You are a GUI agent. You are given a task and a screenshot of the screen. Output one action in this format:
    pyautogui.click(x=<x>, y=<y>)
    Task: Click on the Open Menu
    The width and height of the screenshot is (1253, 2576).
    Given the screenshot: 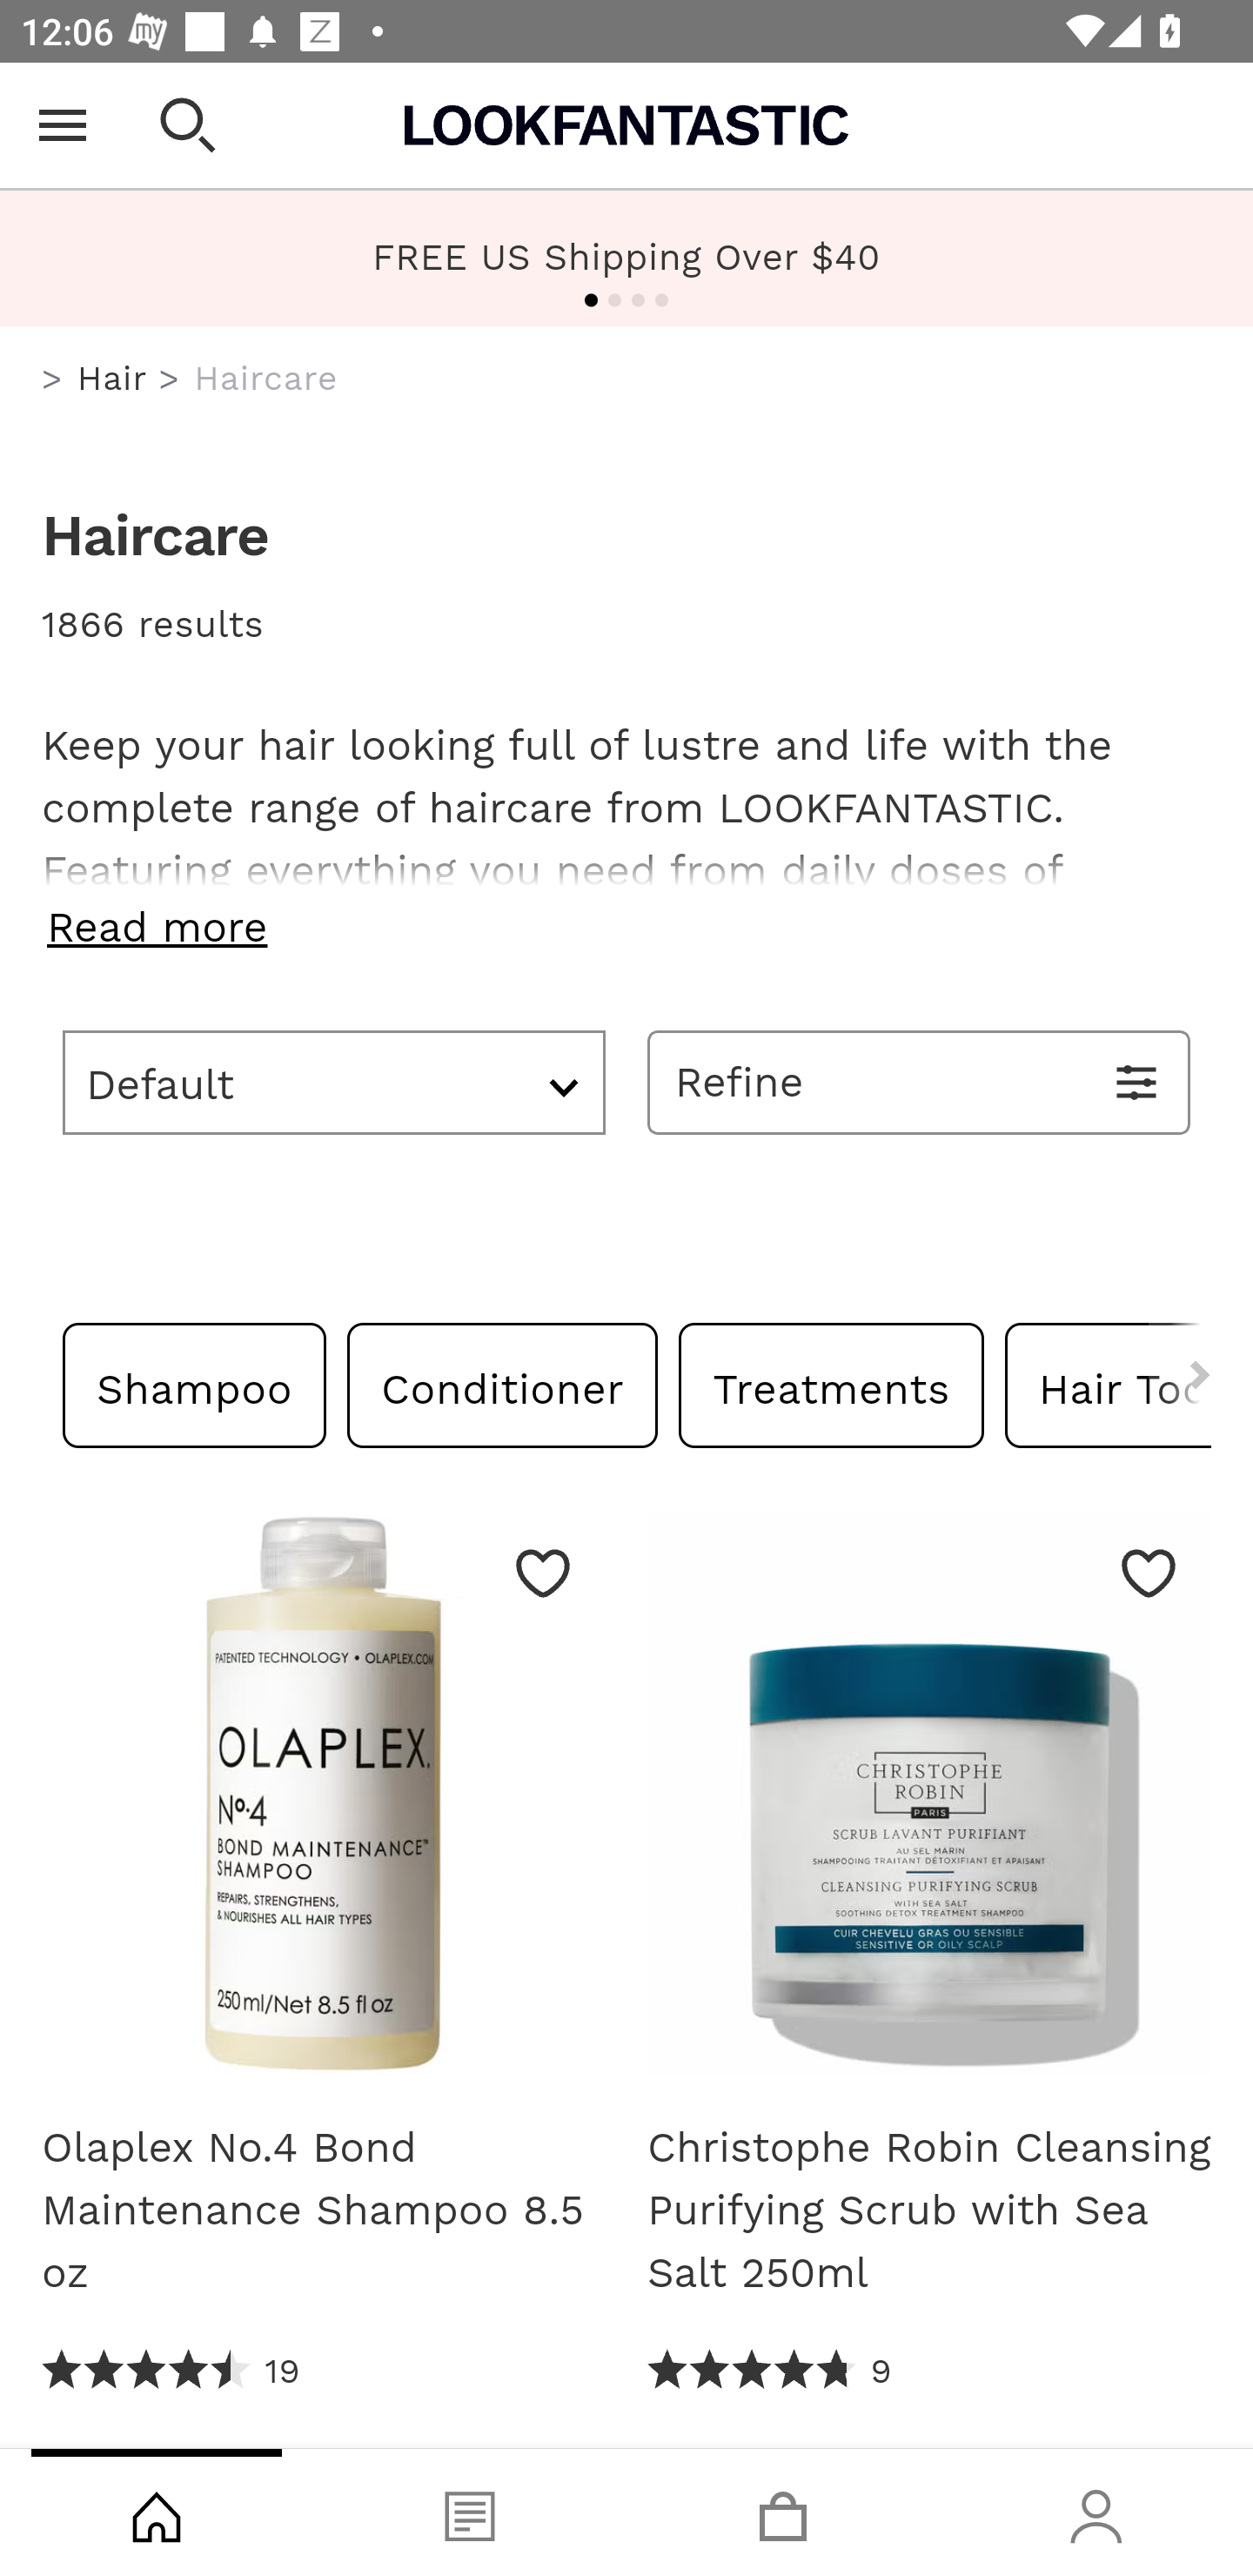 What is the action you would take?
    pyautogui.click(x=63, y=125)
    